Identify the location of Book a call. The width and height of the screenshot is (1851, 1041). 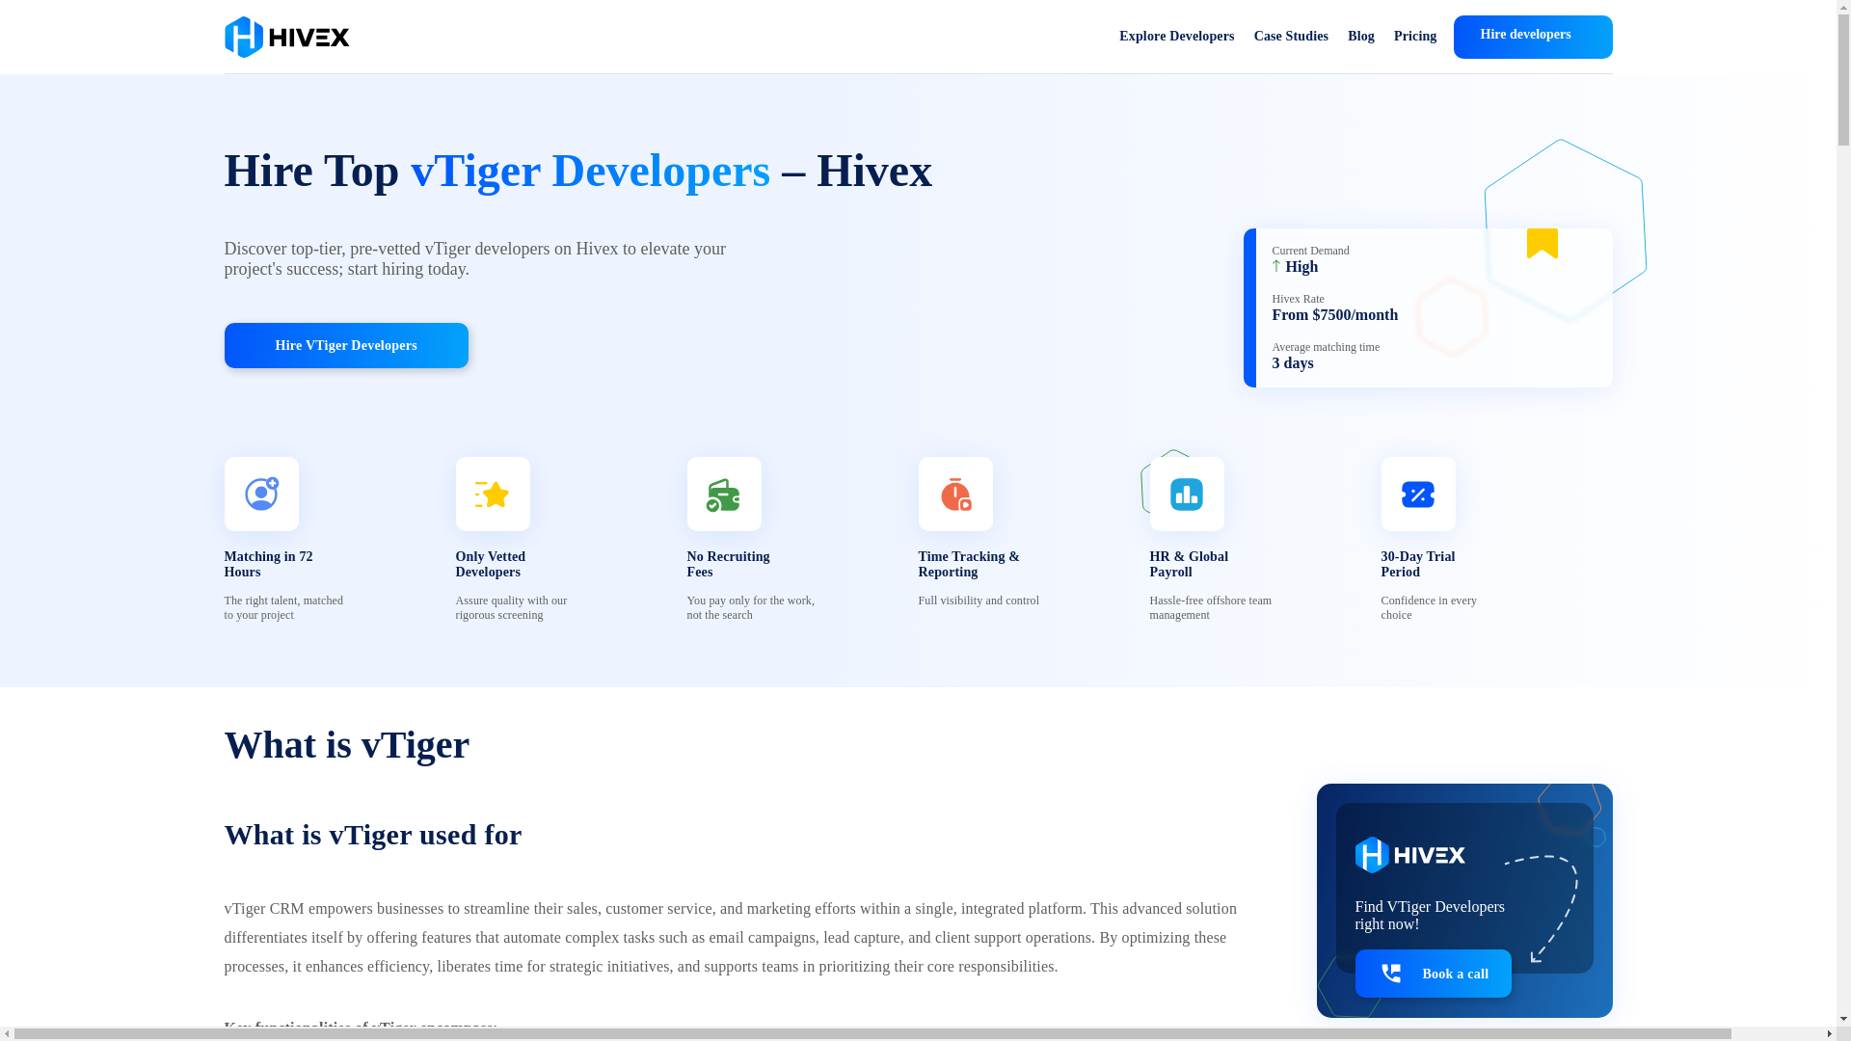
(1433, 973).